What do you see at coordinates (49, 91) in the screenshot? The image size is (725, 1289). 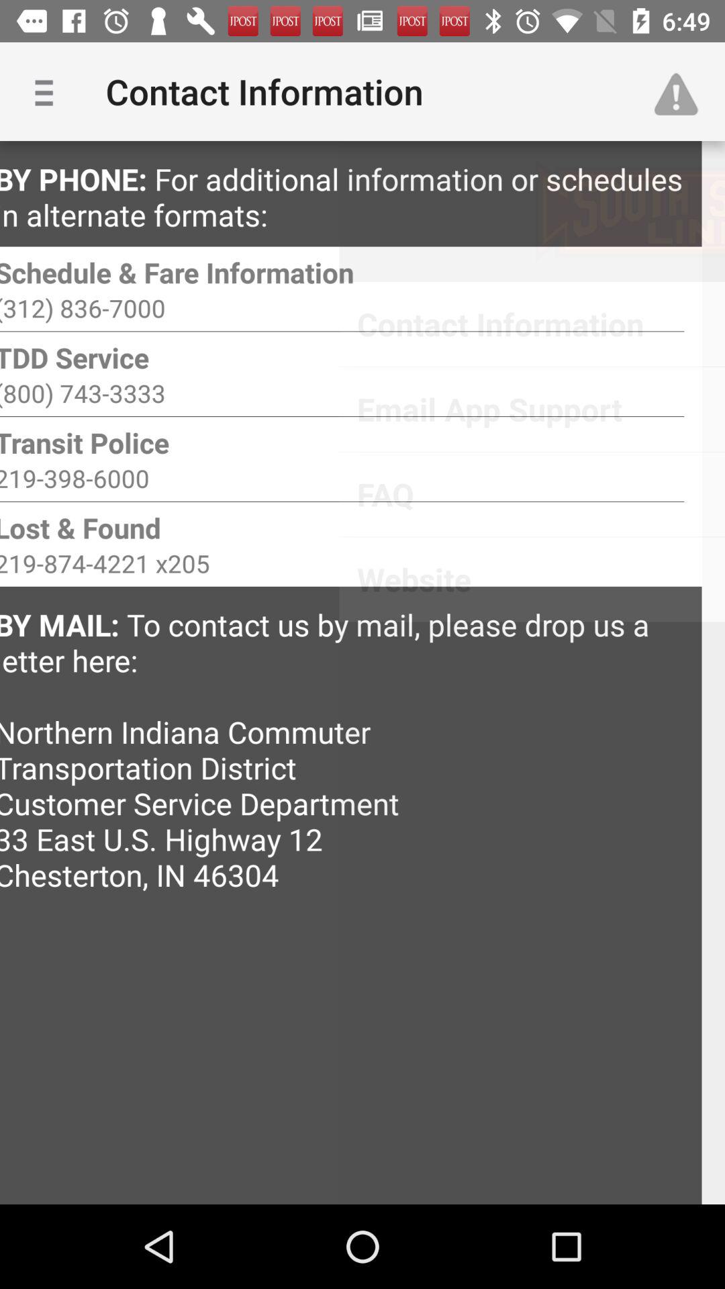 I see `open app next to contact information icon` at bounding box center [49, 91].